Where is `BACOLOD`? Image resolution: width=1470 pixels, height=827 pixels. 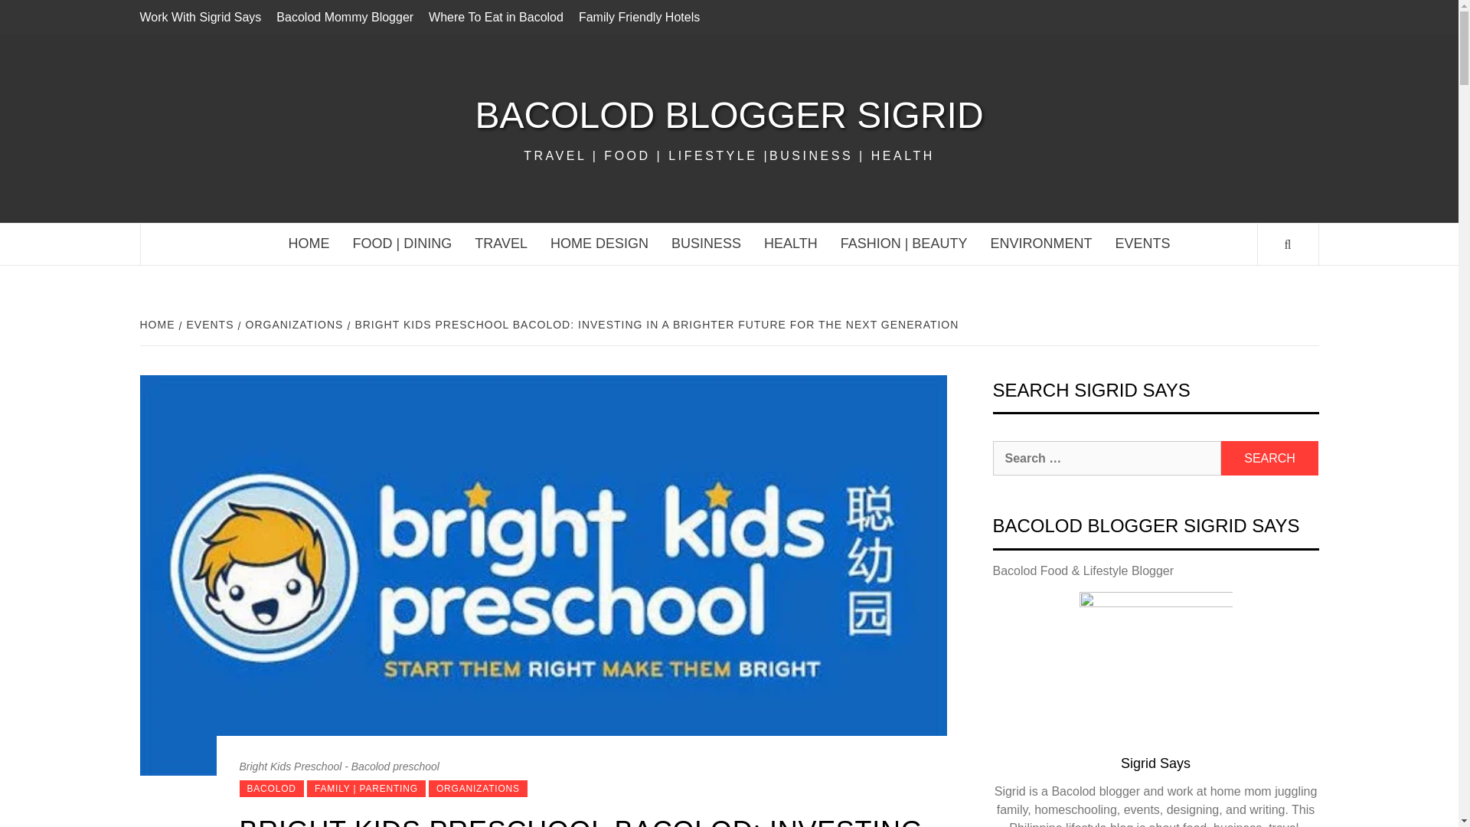
BACOLOD is located at coordinates (270, 789).